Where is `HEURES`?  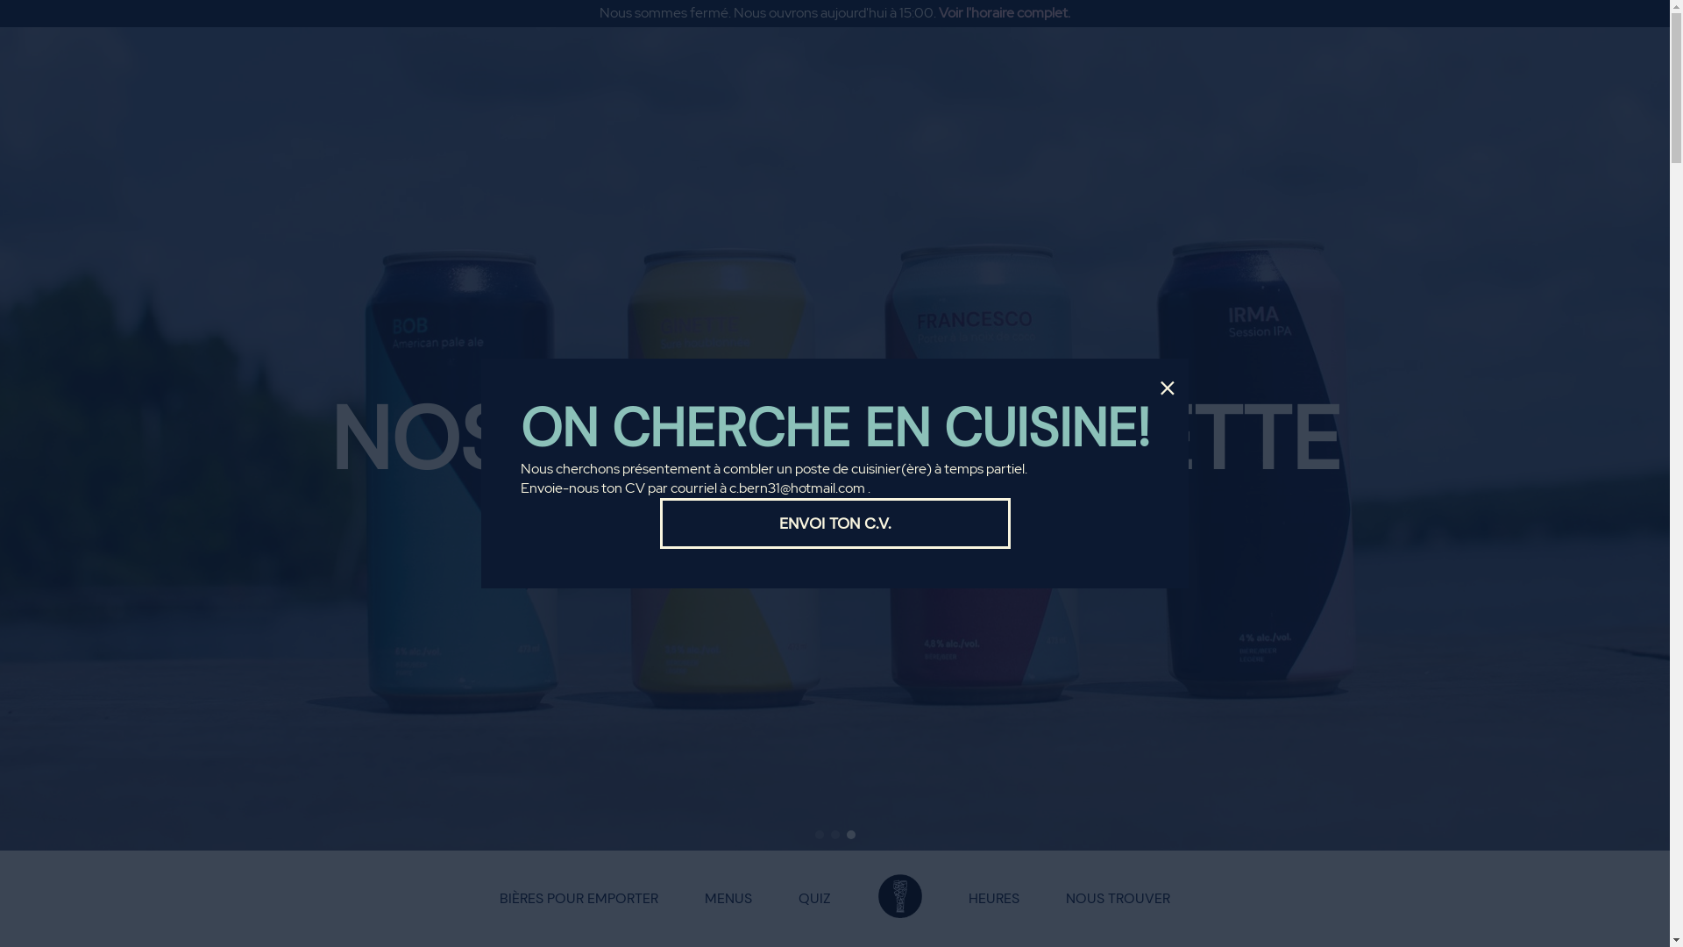 HEURES is located at coordinates (994, 899).